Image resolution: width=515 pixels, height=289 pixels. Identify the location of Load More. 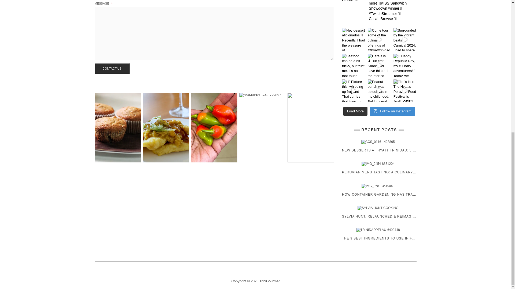
(355, 111).